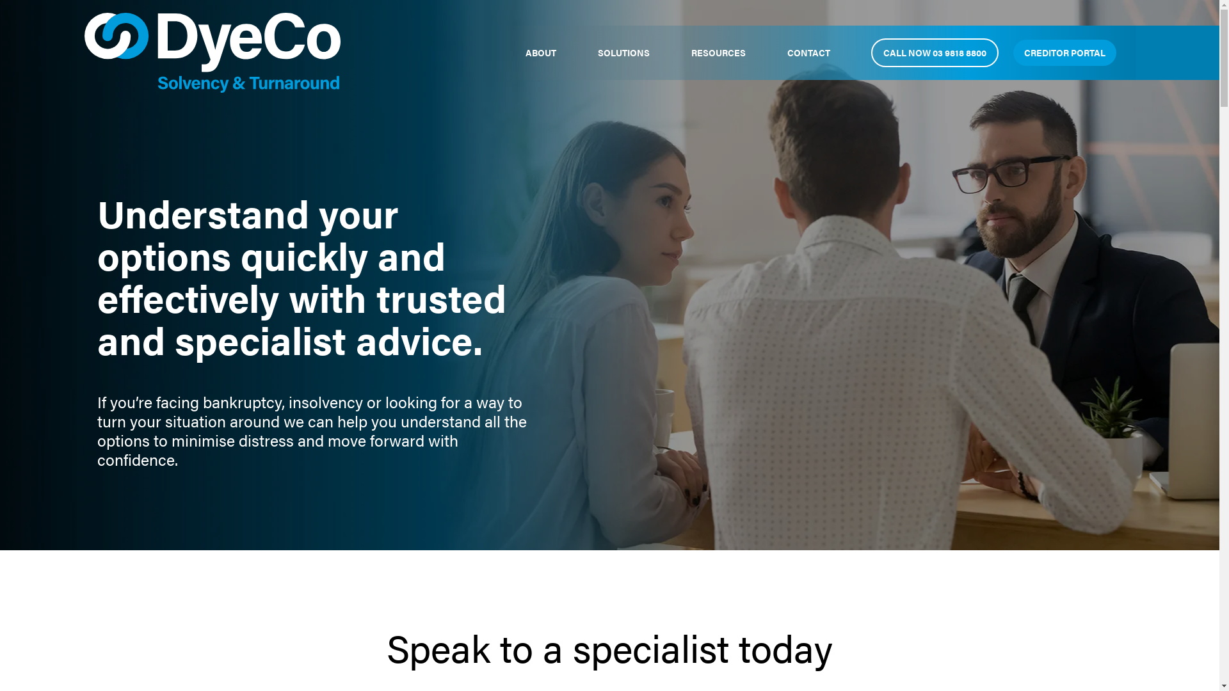 The image size is (1229, 691). What do you see at coordinates (718, 52) in the screenshot?
I see `RESOURCES` at bounding box center [718, 52].